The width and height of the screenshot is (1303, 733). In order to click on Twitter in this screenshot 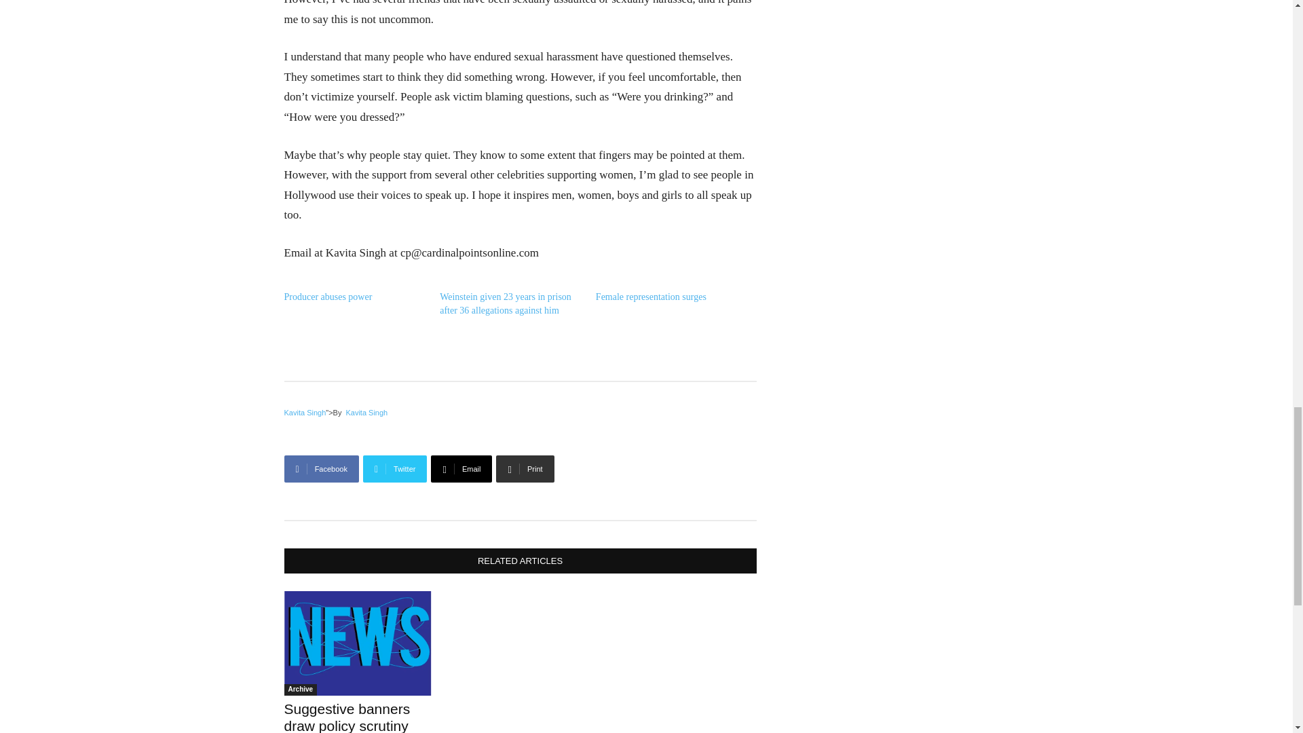, I will do `click(395, 468)`.